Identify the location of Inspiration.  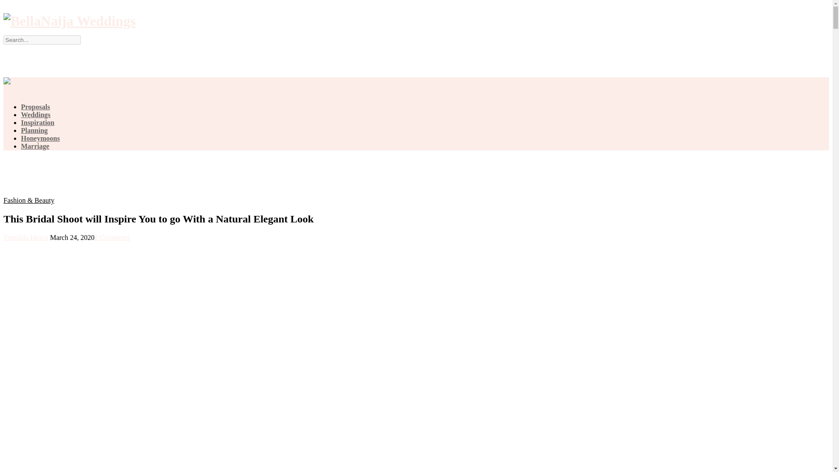
(38, 122).